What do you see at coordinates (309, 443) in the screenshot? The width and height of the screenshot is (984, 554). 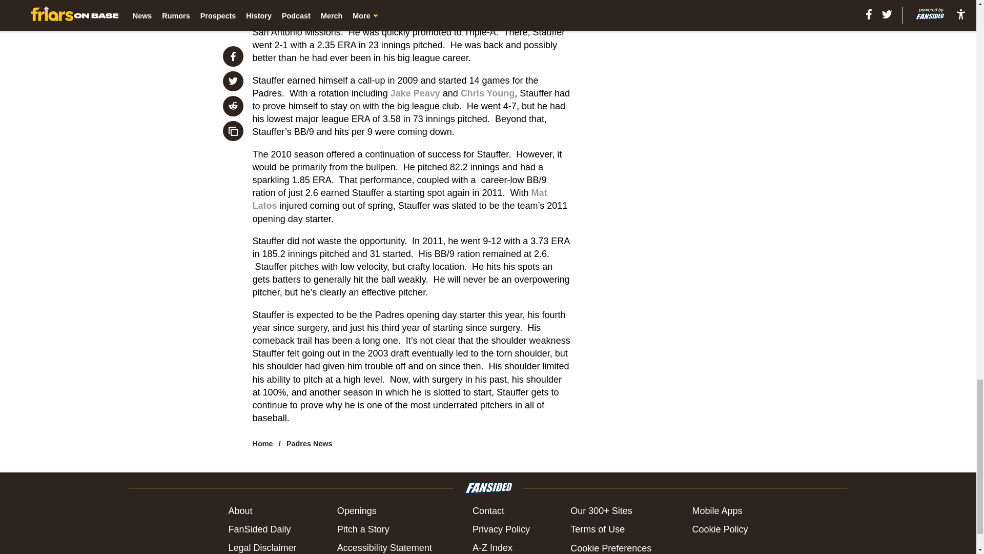 I see `Padres News` at bounding box center [309, 443].